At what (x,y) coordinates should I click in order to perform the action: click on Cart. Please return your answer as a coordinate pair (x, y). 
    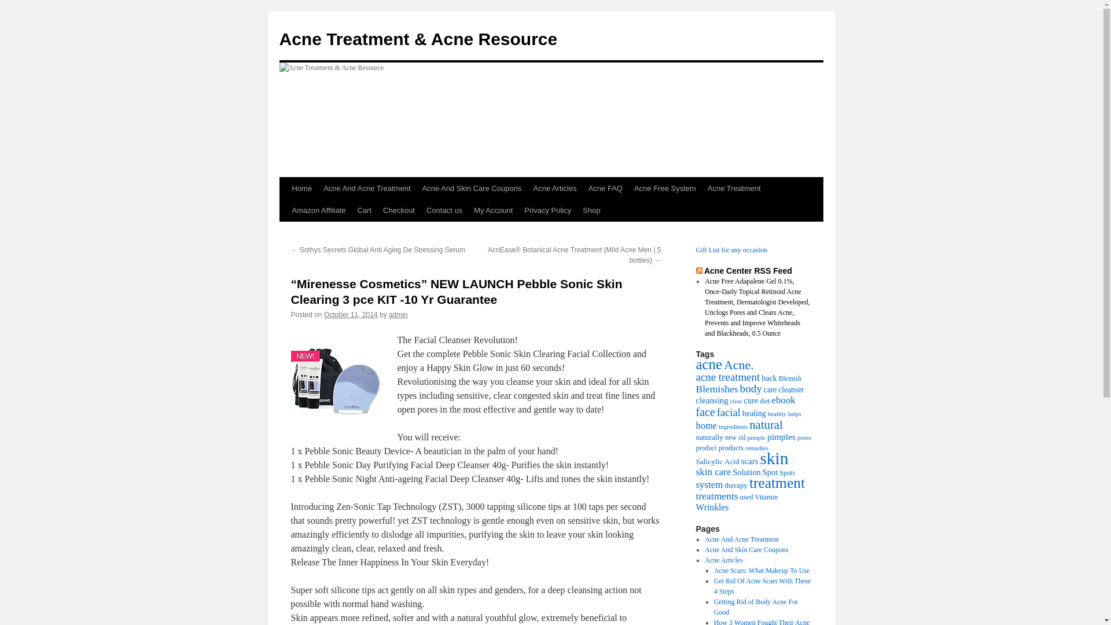
    Looking at the image, I should click on (365, 211).